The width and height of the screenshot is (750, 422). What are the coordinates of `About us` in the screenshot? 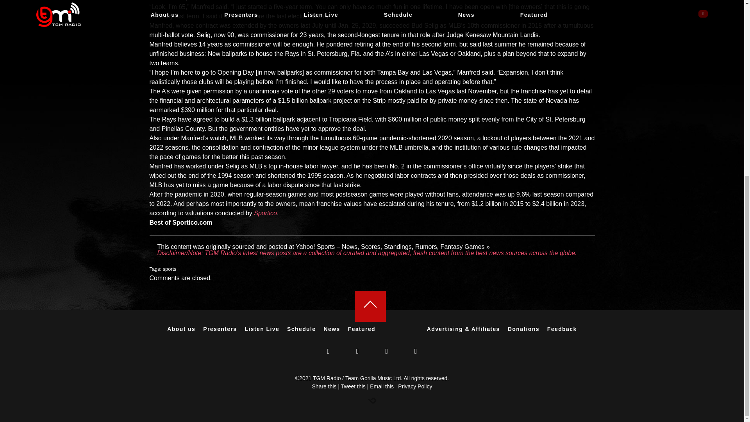 It's located at (181, 329).